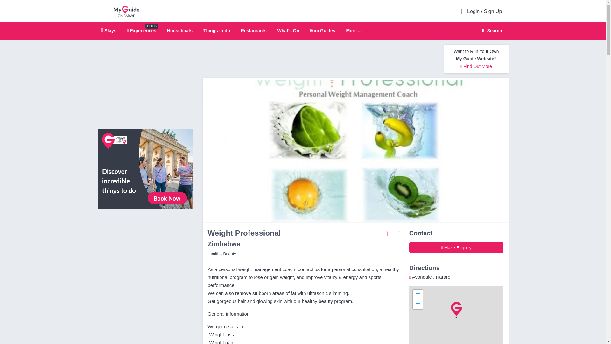 This screenshot has width=611, height=344. What do you see at coordinates (253, 30) in the screenshot?
I see `Restaurants` at bounding box center [253, 30].